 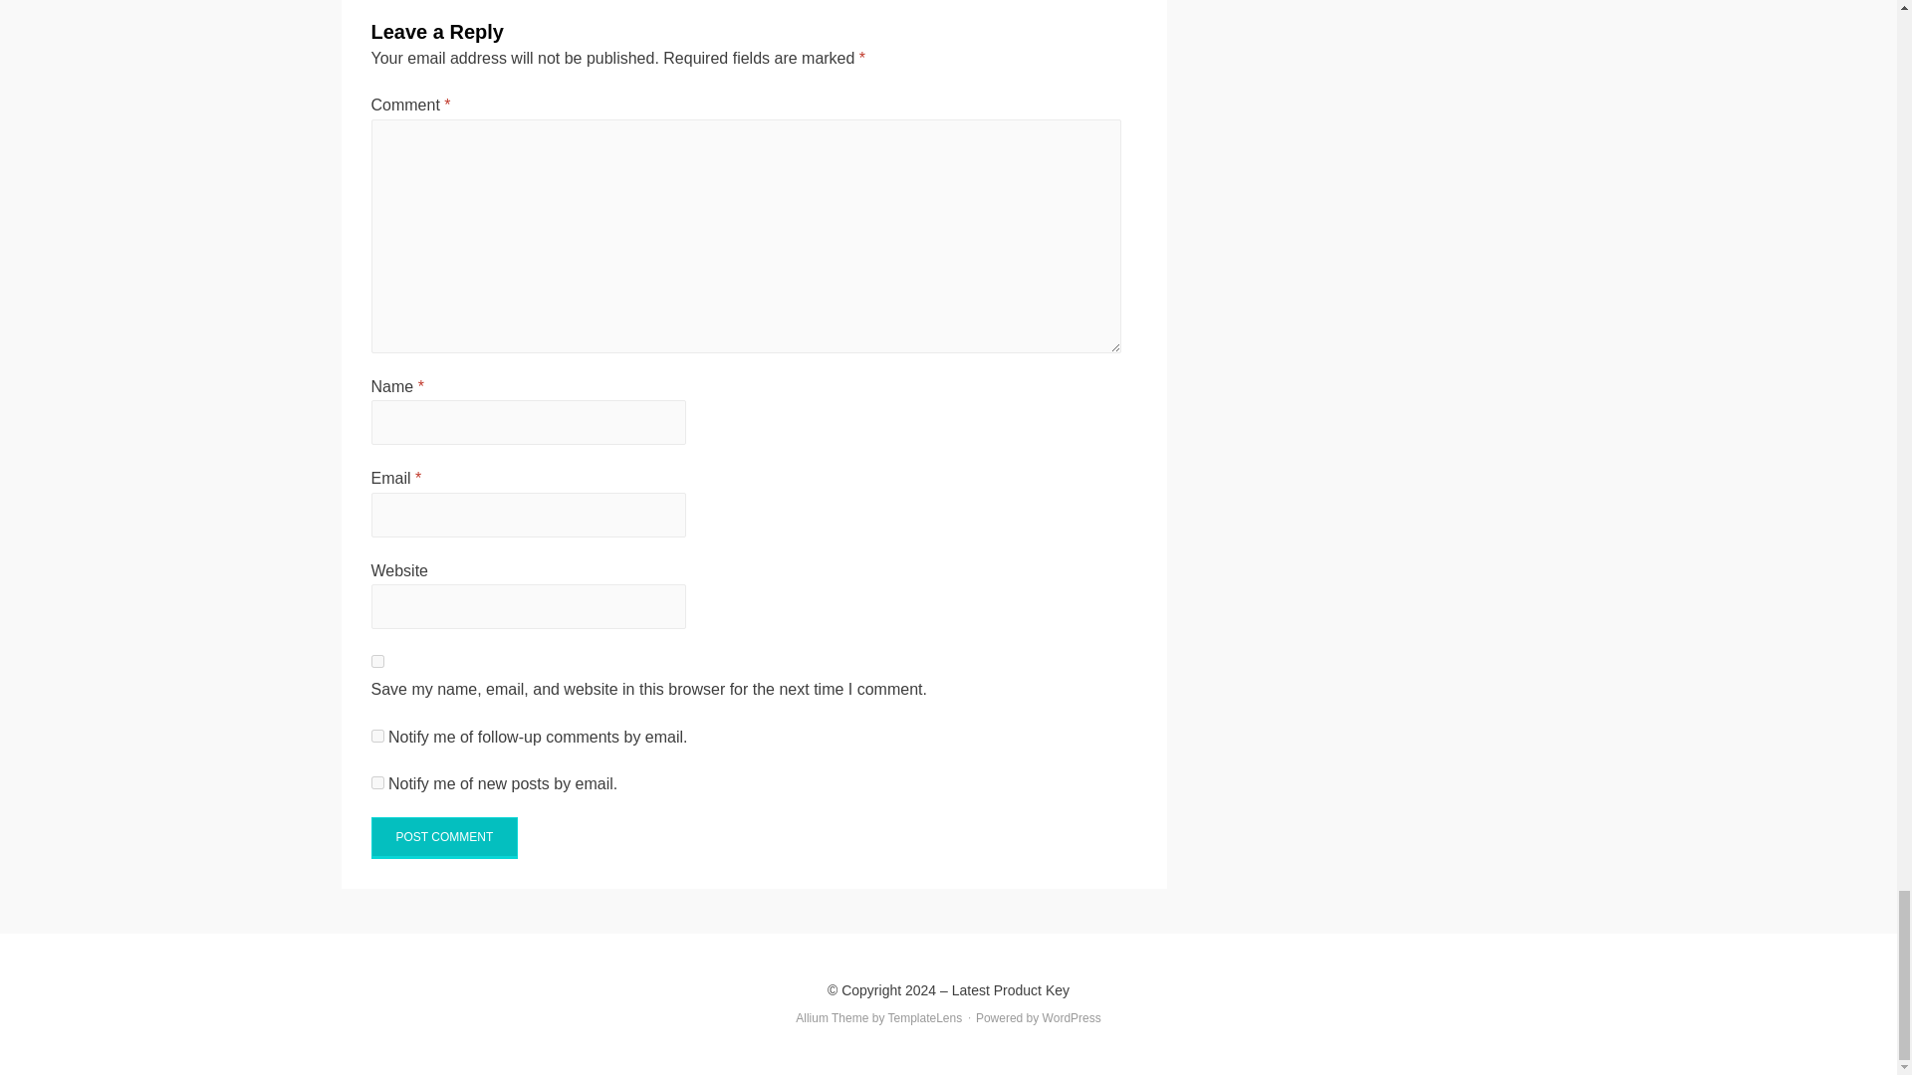 I want to click on yes, so click(x=376, y=661).